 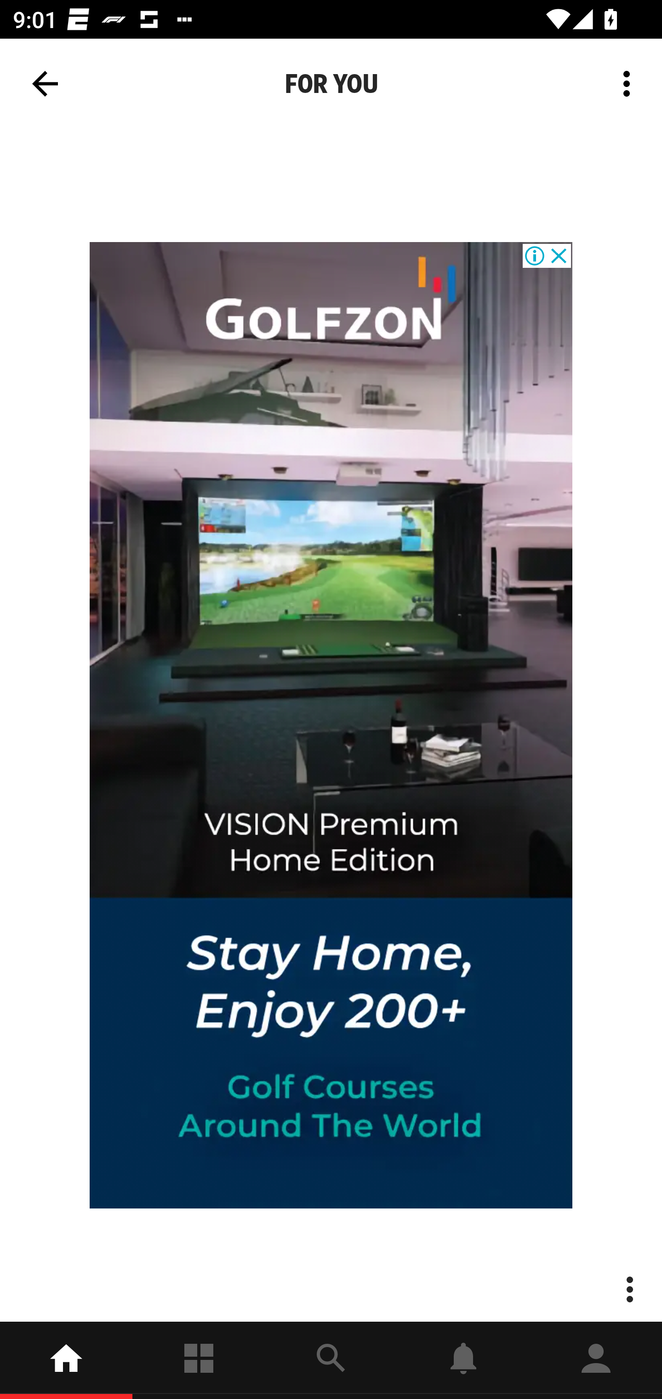 I want to click on More options, so click(x=630, y=84).